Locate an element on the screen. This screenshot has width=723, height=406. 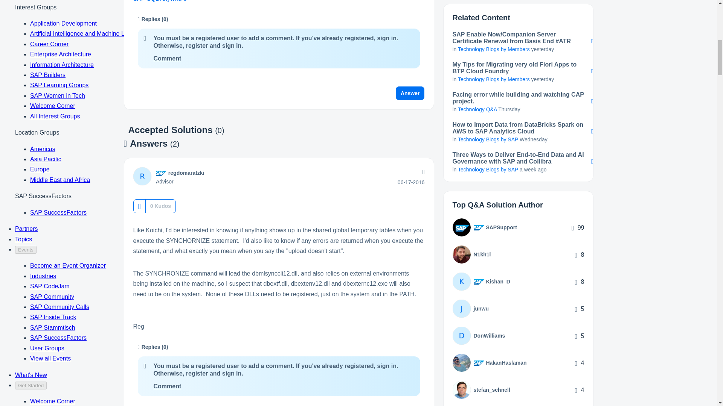
Comment is located at coordinates (167, 58).